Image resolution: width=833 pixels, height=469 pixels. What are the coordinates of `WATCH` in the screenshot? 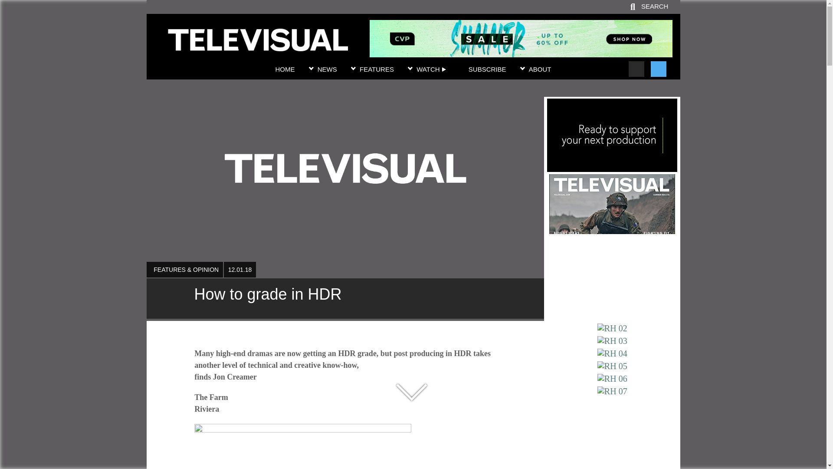 It's located at (431, 69).